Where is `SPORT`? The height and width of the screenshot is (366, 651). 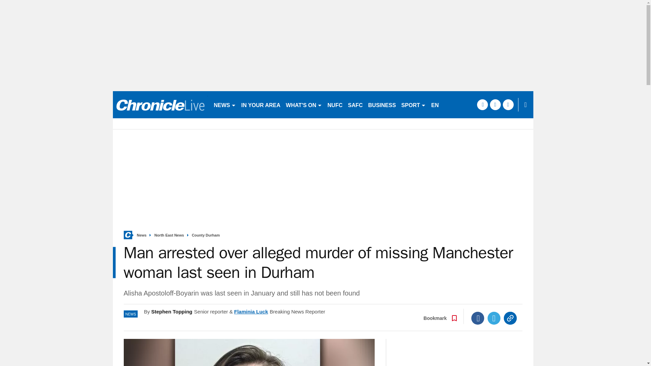
SPORT is located at coordinates (413, 104).